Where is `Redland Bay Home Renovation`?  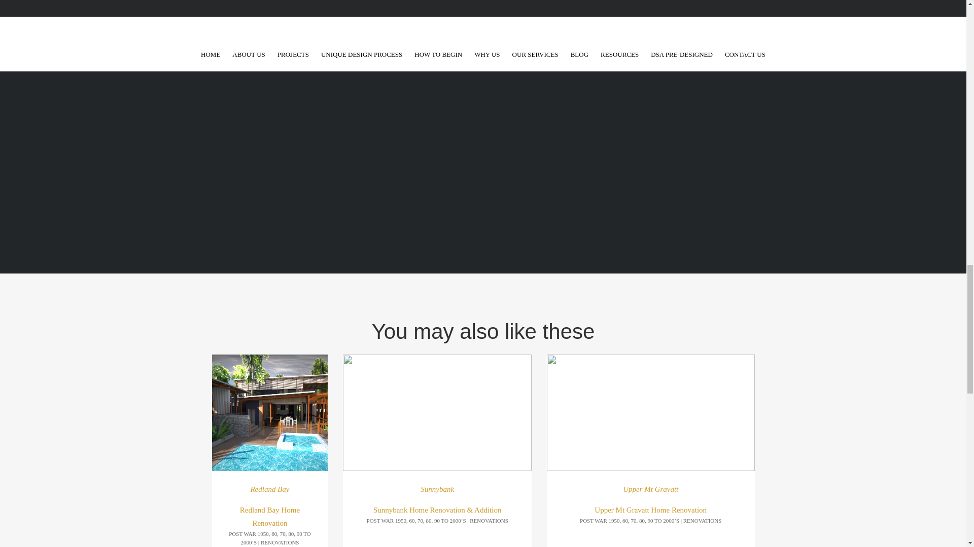
Redland Bay Home Renovation is located at coordinates (270, 412).